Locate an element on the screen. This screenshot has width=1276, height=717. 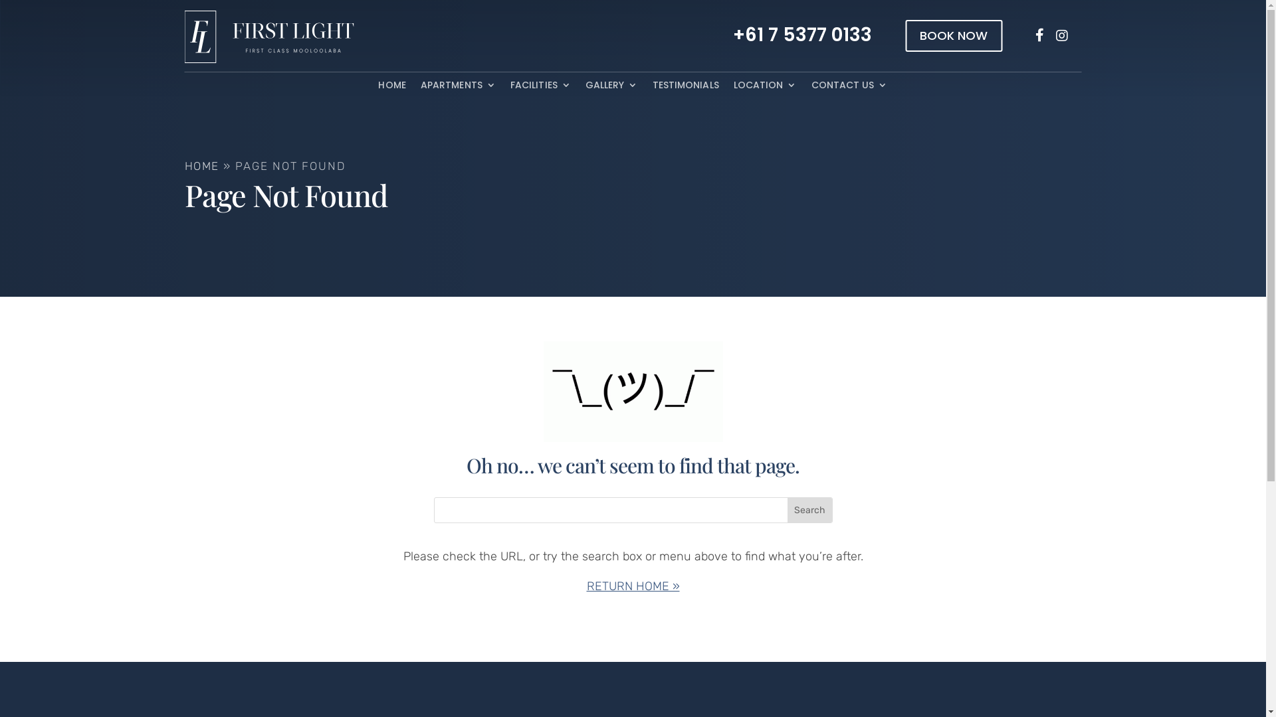
FACILITIES is located at coordinates (541, 88).